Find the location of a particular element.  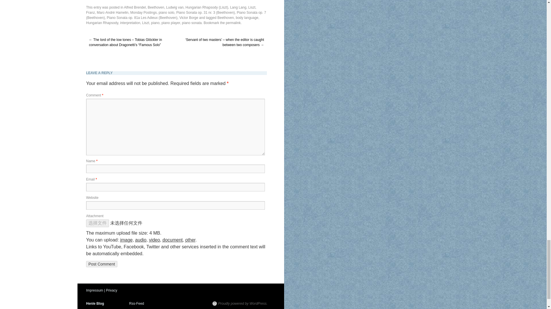

interpretation is located at coordinates (130, 23).